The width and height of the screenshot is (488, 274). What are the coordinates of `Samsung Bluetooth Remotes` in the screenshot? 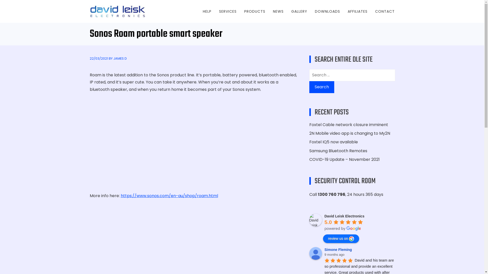 It's located at (338, 151).